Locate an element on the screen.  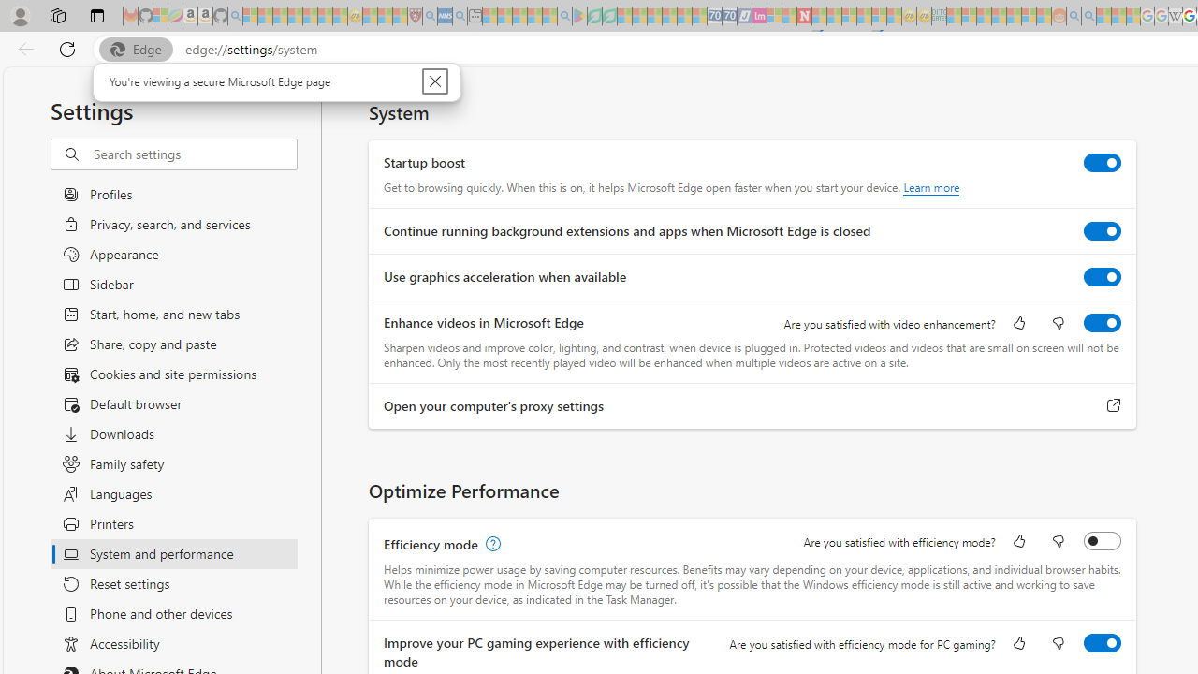
Use graphics acceleration when available is located at coordinates (1103, 277).